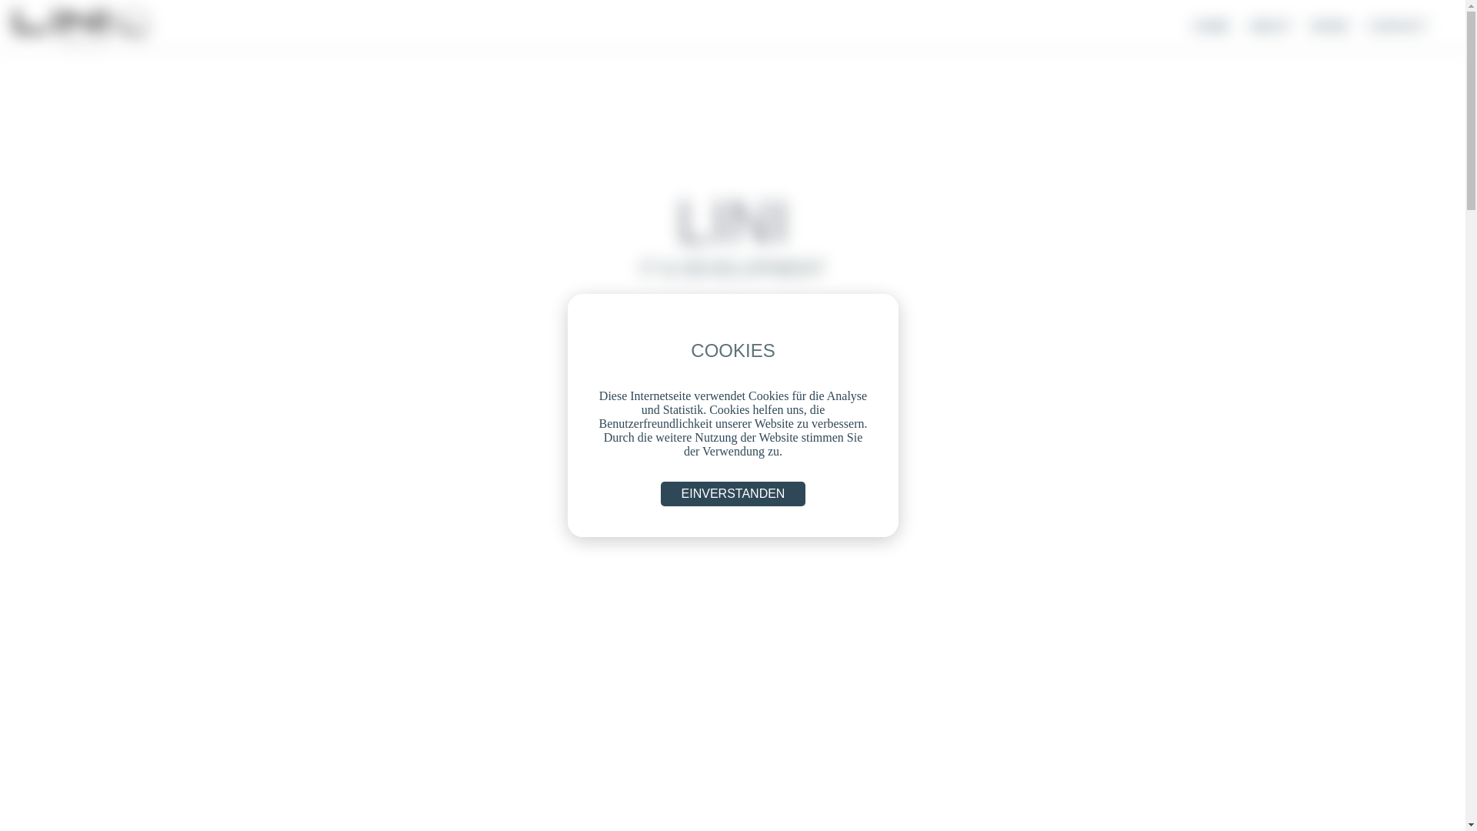  I want to click on Icon made by Freepik from www.flaticon.com, so click(81, 25).